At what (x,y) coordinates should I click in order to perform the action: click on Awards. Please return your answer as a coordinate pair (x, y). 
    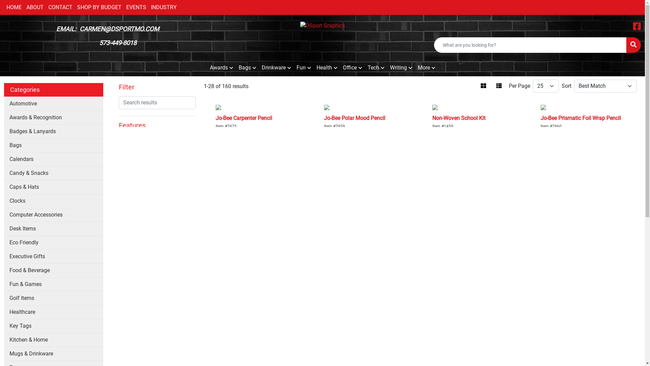
    Looking at the image, I should click on (221, 68).